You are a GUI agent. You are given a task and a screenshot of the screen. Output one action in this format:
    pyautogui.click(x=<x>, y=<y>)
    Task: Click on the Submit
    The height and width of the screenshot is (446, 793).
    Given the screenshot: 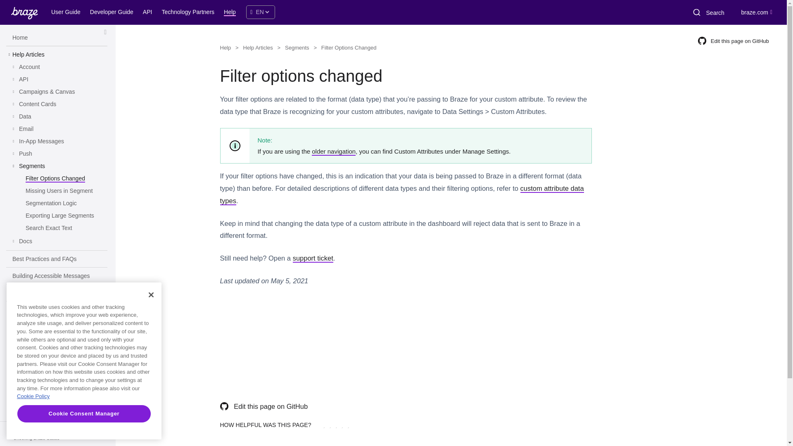 What is the action you would take?
    pyautogui.click(x=696, y=12)
    